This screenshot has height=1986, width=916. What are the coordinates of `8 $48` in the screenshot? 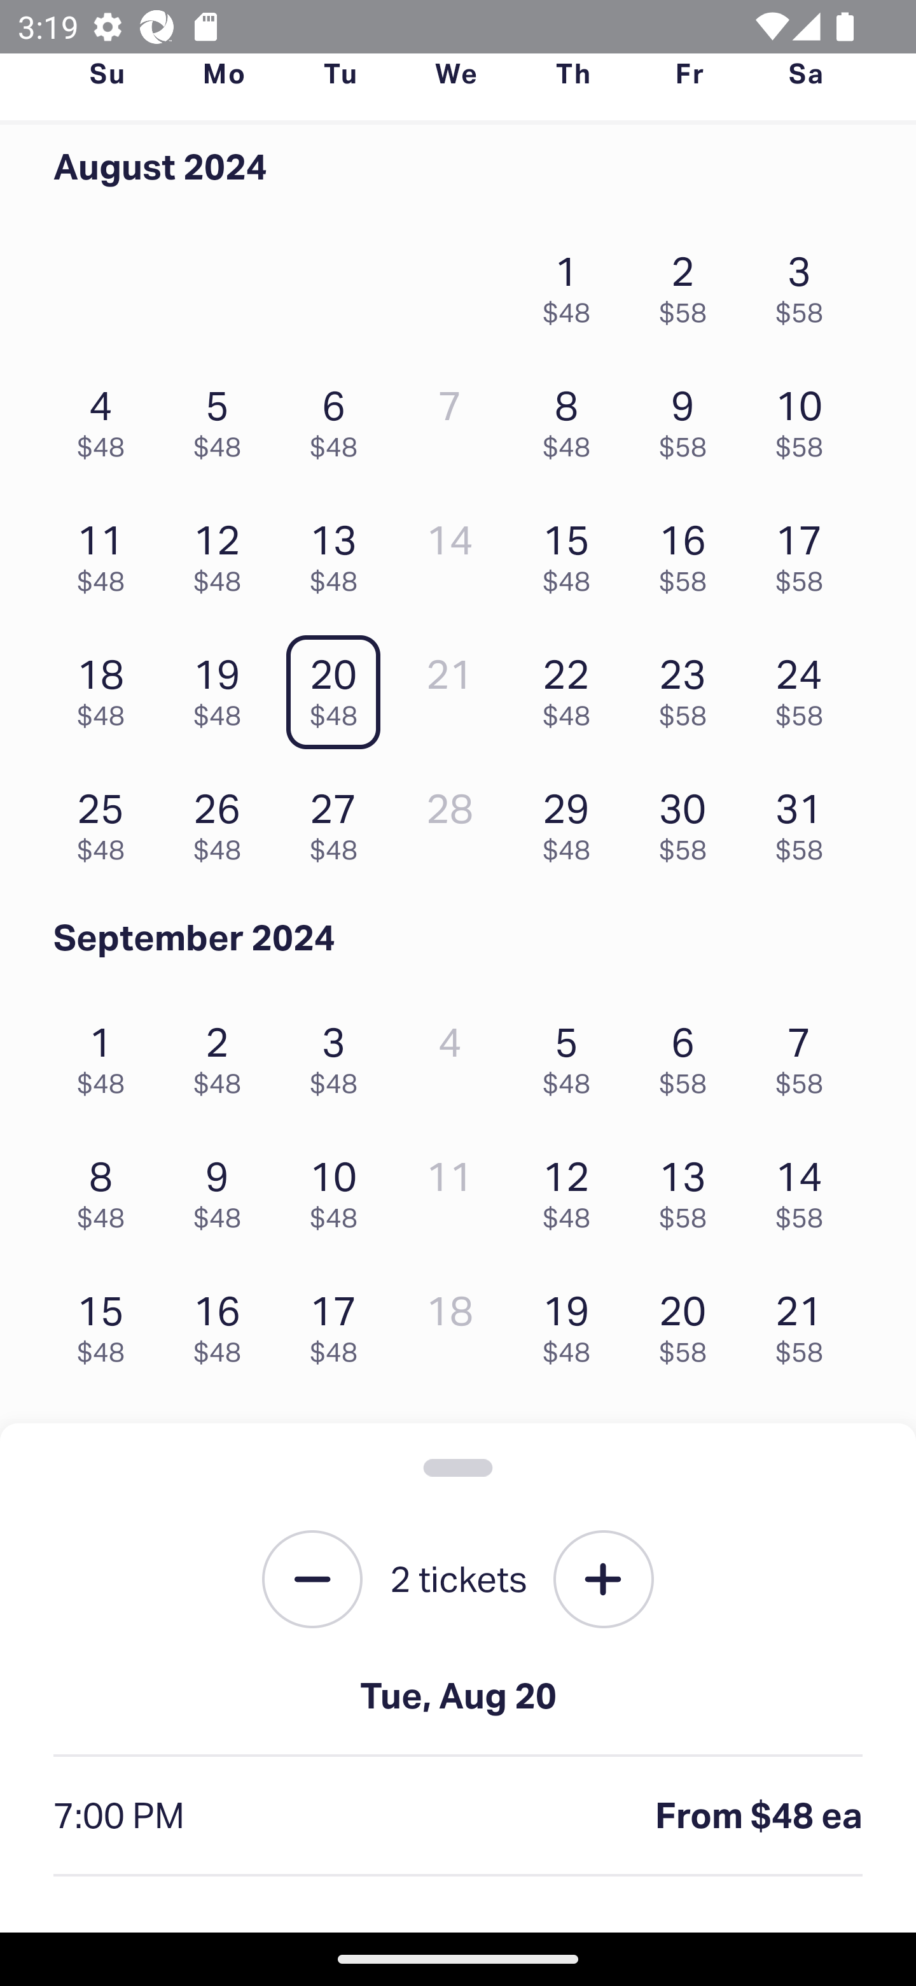 It's located at (107, 1188).